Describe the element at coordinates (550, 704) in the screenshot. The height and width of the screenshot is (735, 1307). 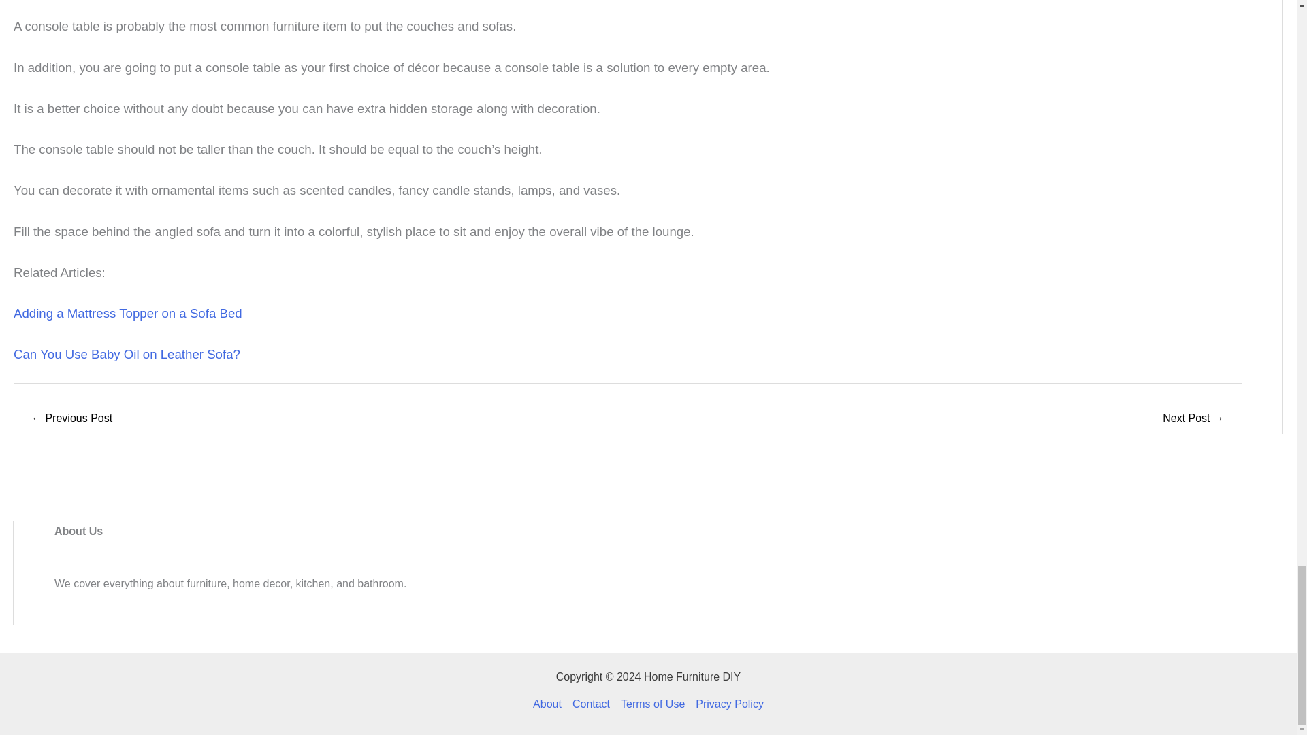
I see `About` at that location.